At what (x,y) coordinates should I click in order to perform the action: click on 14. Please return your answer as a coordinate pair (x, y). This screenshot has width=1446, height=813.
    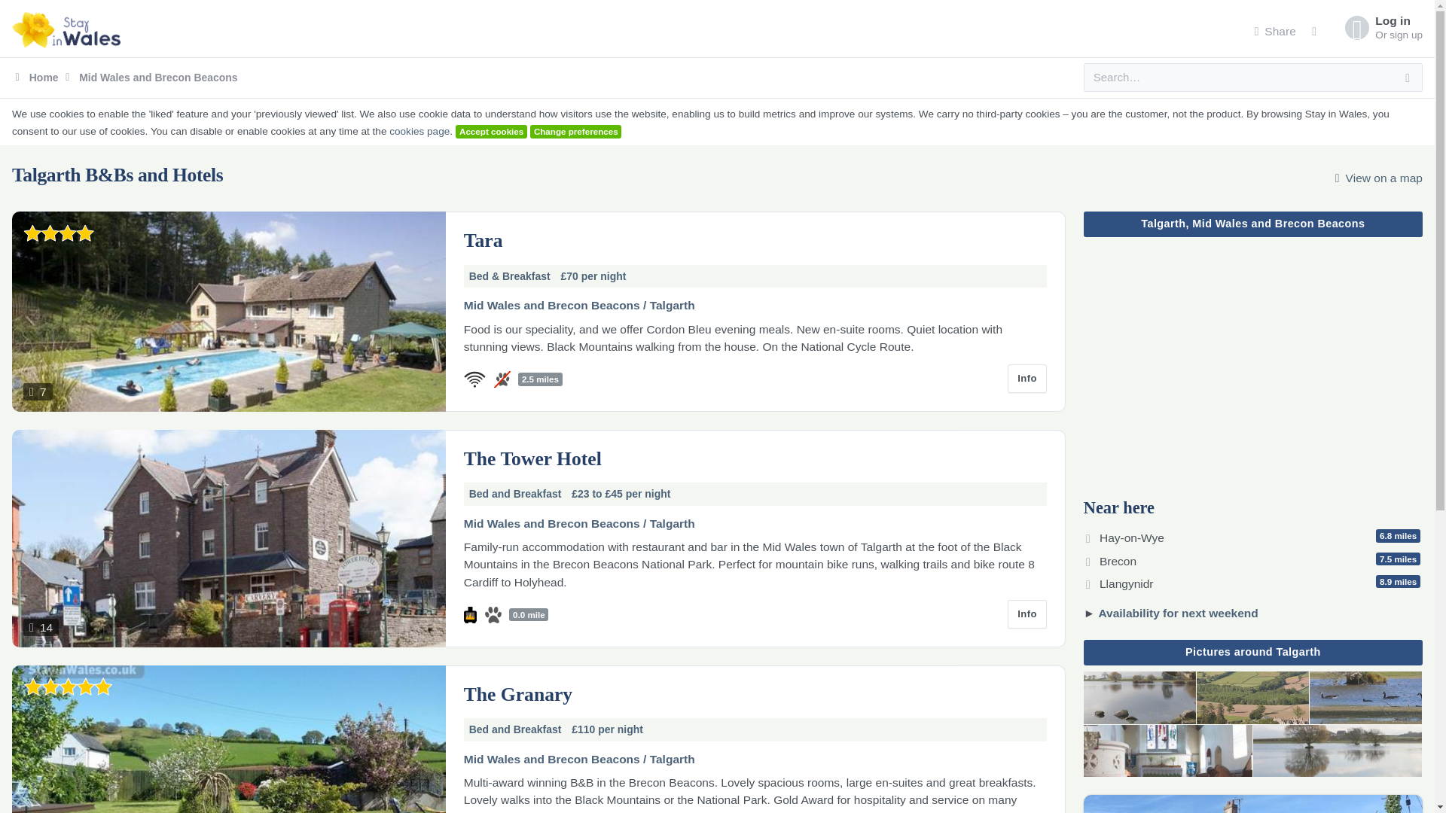
    Looking at the image, I should click on (1253, 581).